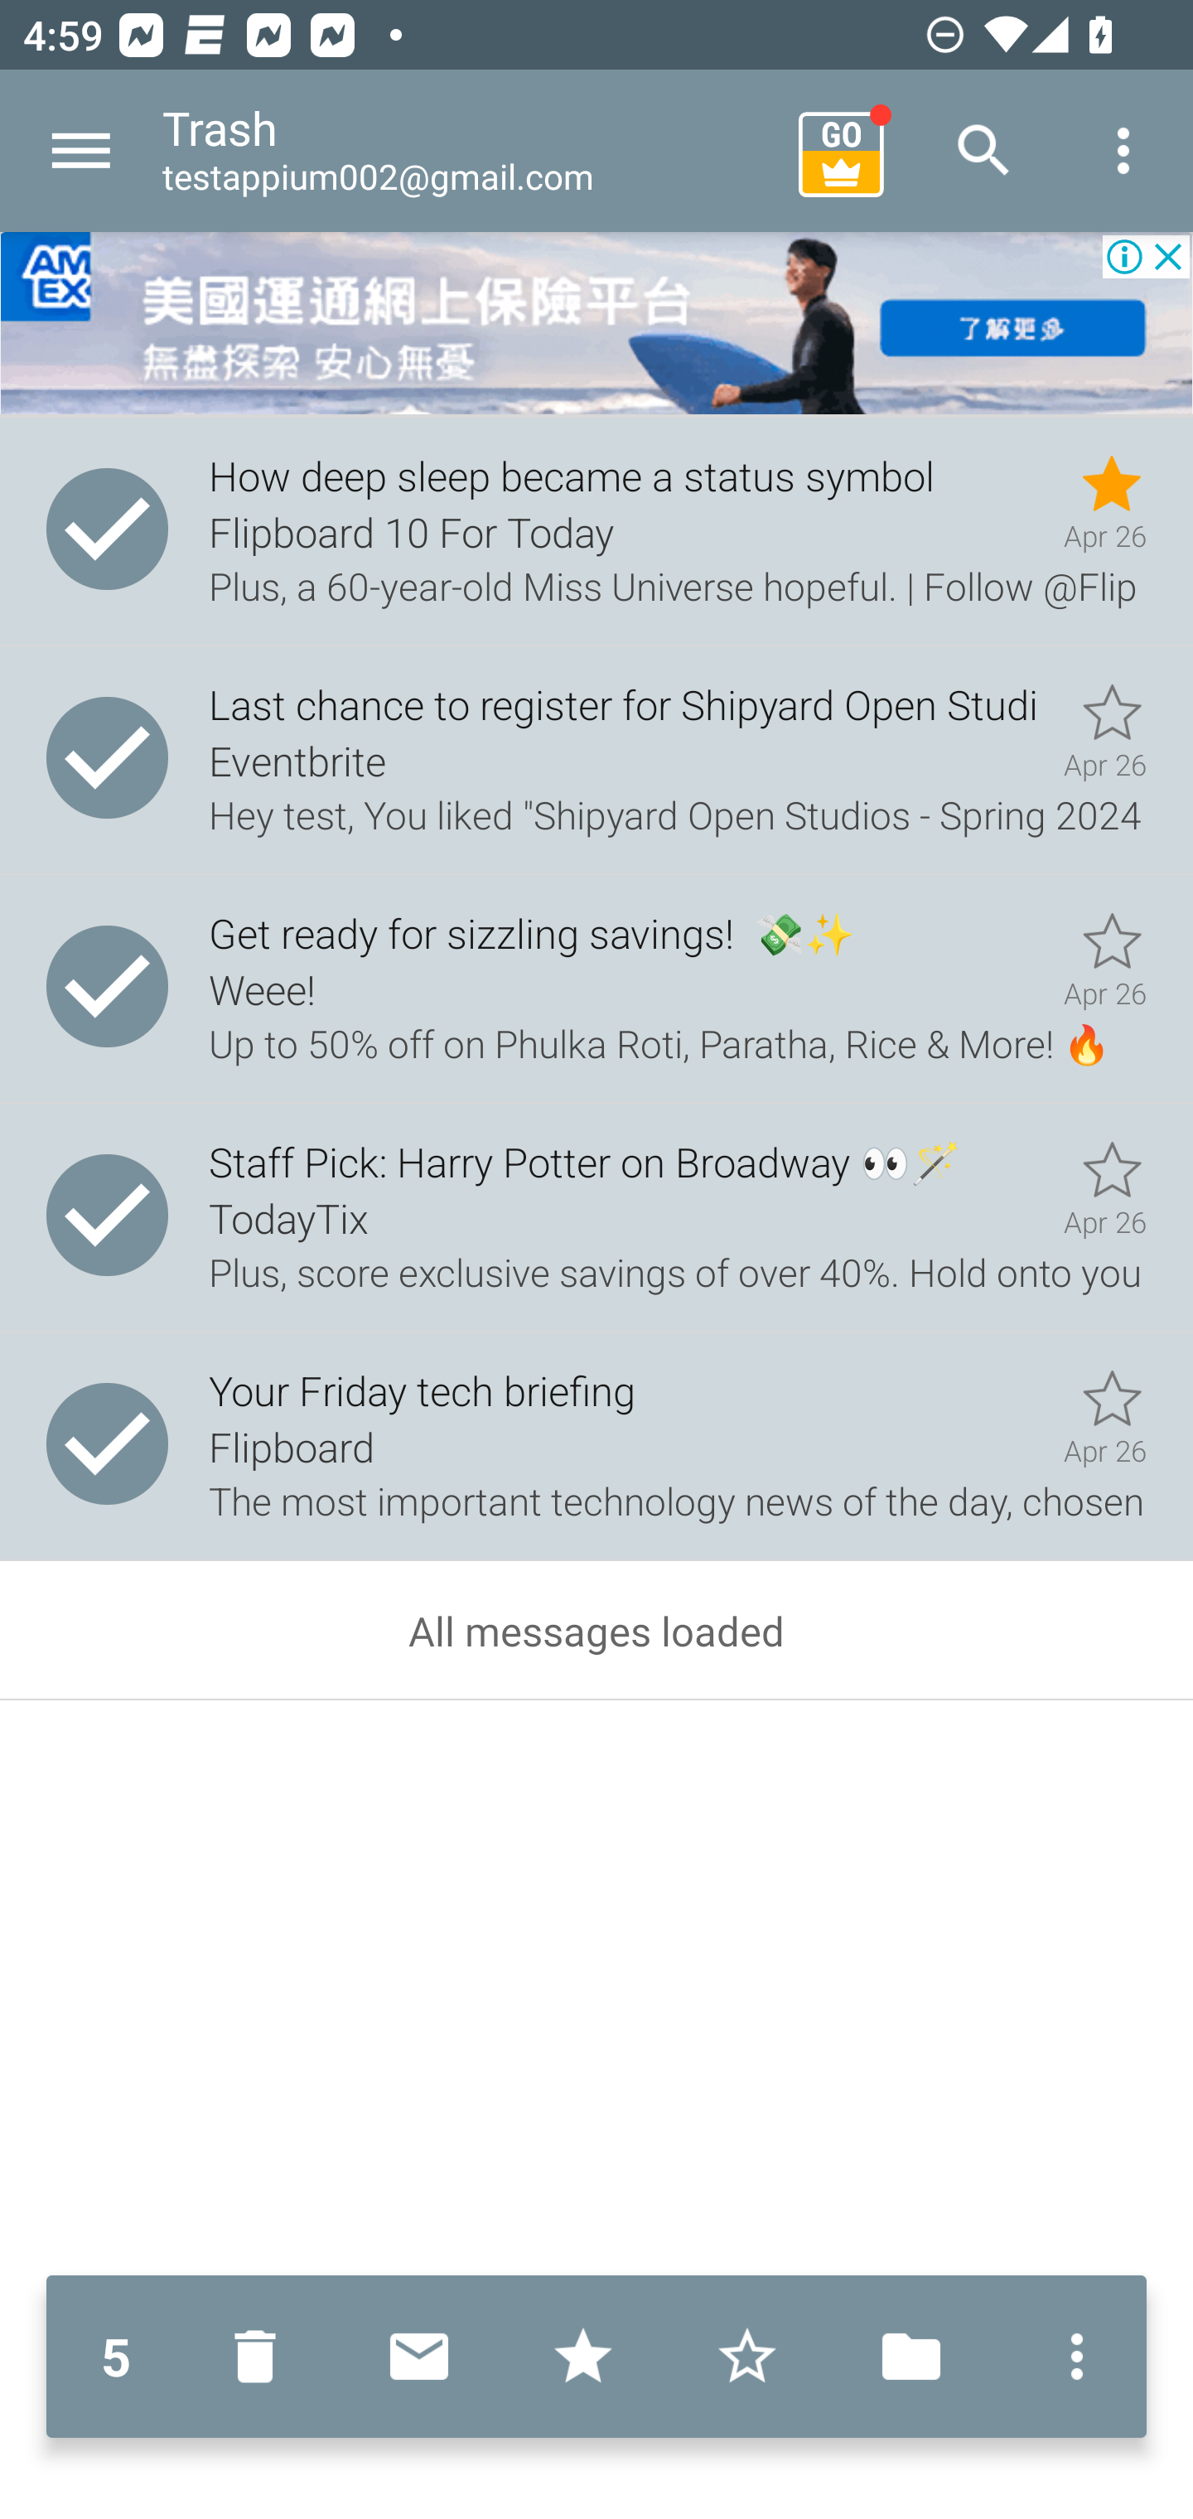 Image resolution: width=1193 pixels, height=2519 pixels. I want to click on B31689901, so click(596, 325).